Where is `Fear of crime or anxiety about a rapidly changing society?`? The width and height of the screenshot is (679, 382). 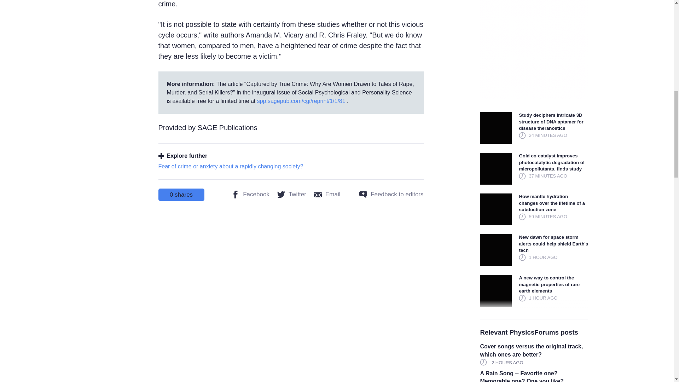 Fear of crime or anxiety about a rapidly changing society? is located at coordinates (231, 166).